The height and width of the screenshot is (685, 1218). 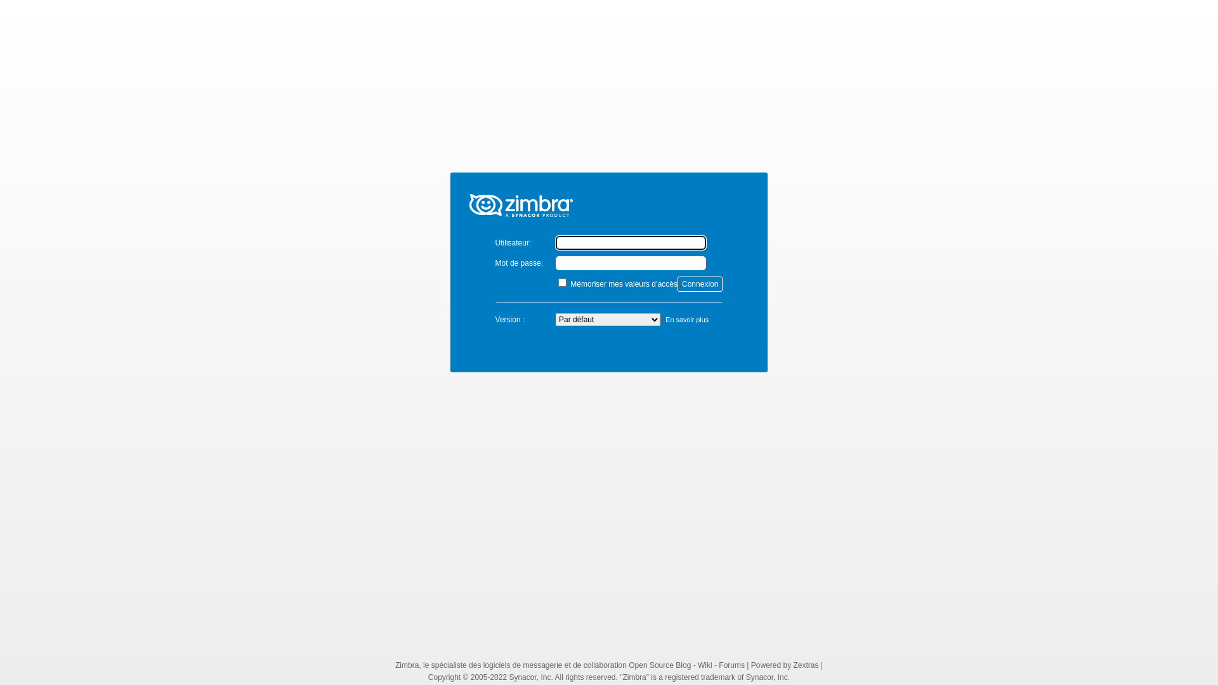 What do you see at coordinates (732, 665) in the screenshot?
I see `Forums` at bounding box center [732, 665].